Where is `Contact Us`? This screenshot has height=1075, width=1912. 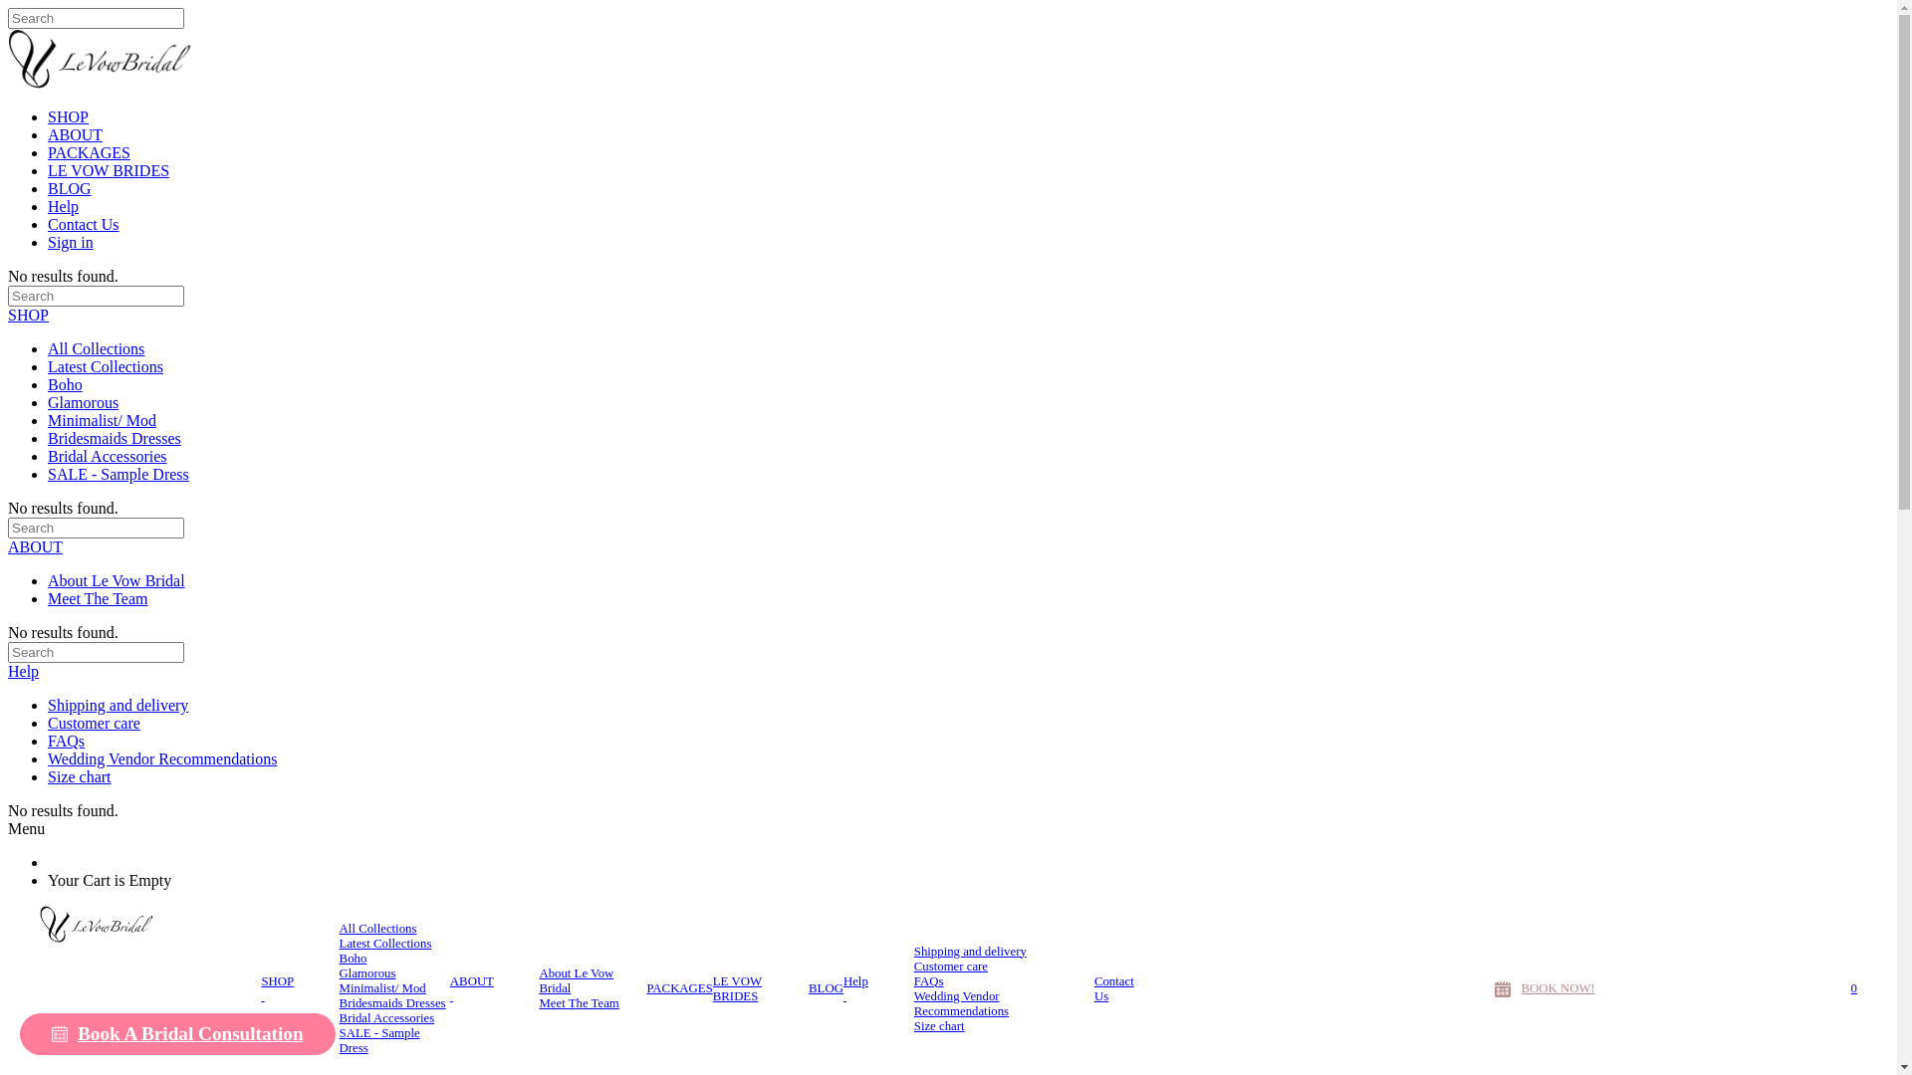 Contact Us is located at coordinates (1122, 988).